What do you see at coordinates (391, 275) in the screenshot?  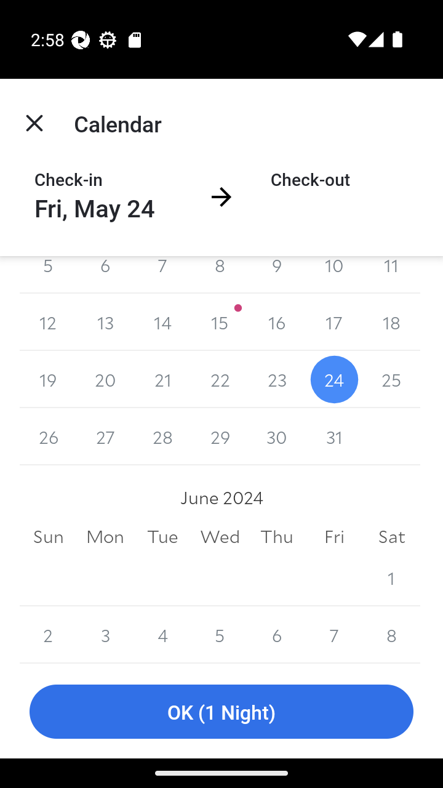 I see `11 11 May 2024` at bounding box center [391, 275].